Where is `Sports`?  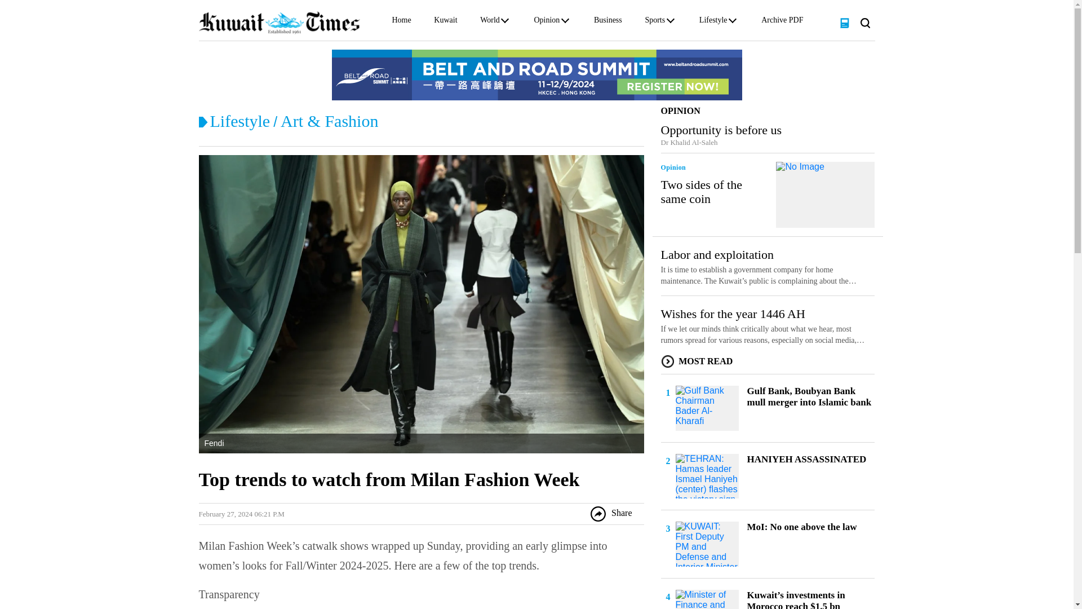
Sports is located at coordinates (655, 23).